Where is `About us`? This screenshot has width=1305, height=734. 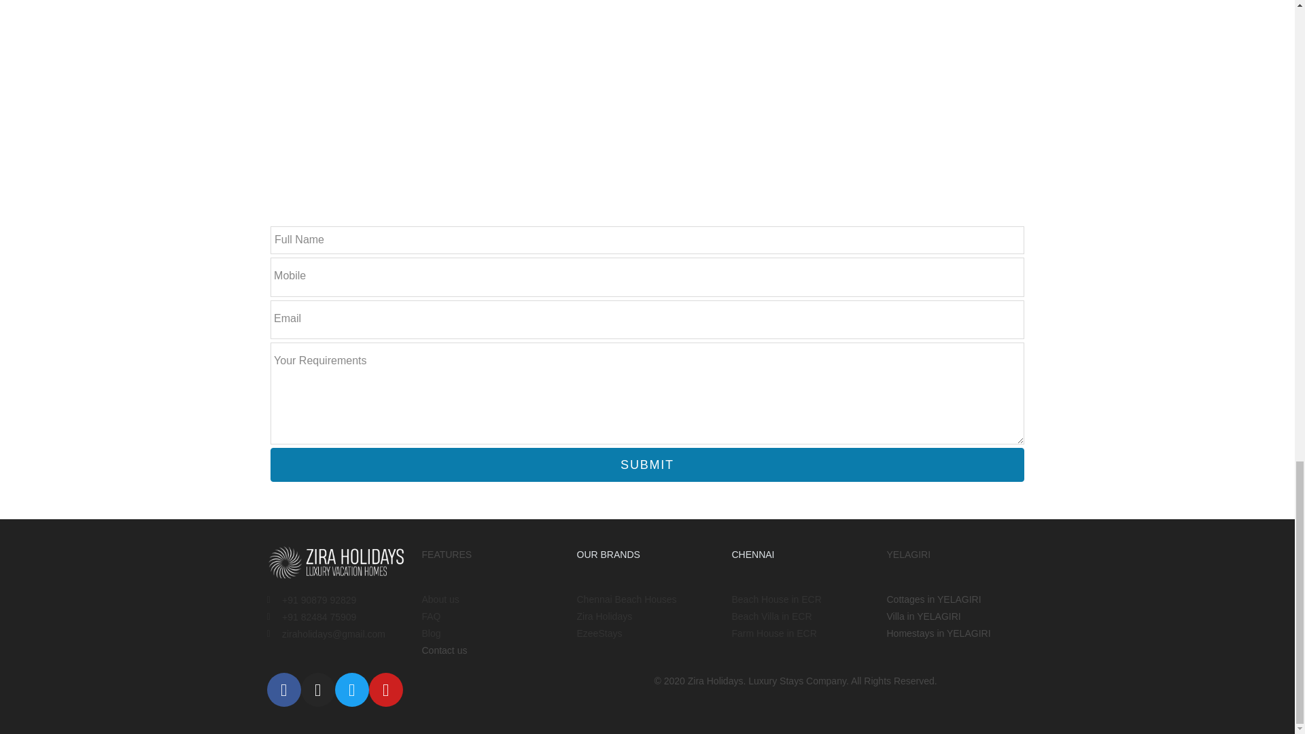 About us is located at coordinates (492, 599).